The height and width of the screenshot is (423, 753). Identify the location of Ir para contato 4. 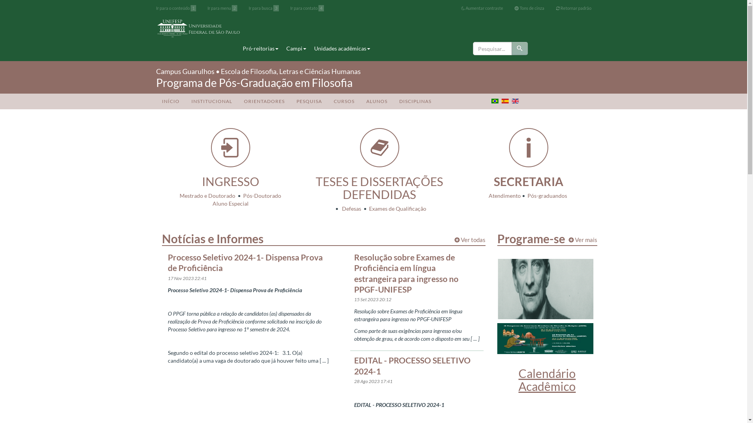
(307, 8).